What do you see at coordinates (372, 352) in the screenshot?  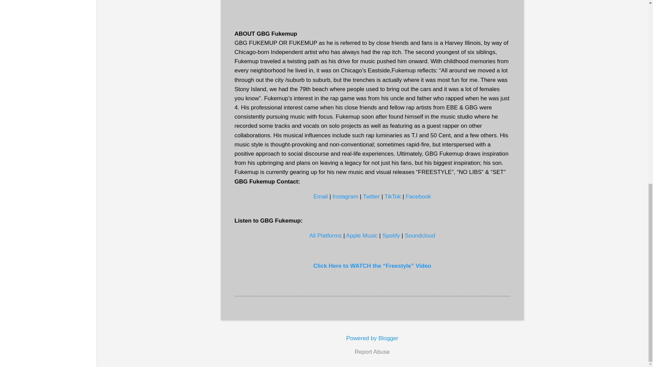 I see `Report Abuse` at bounding box center [372, 352].